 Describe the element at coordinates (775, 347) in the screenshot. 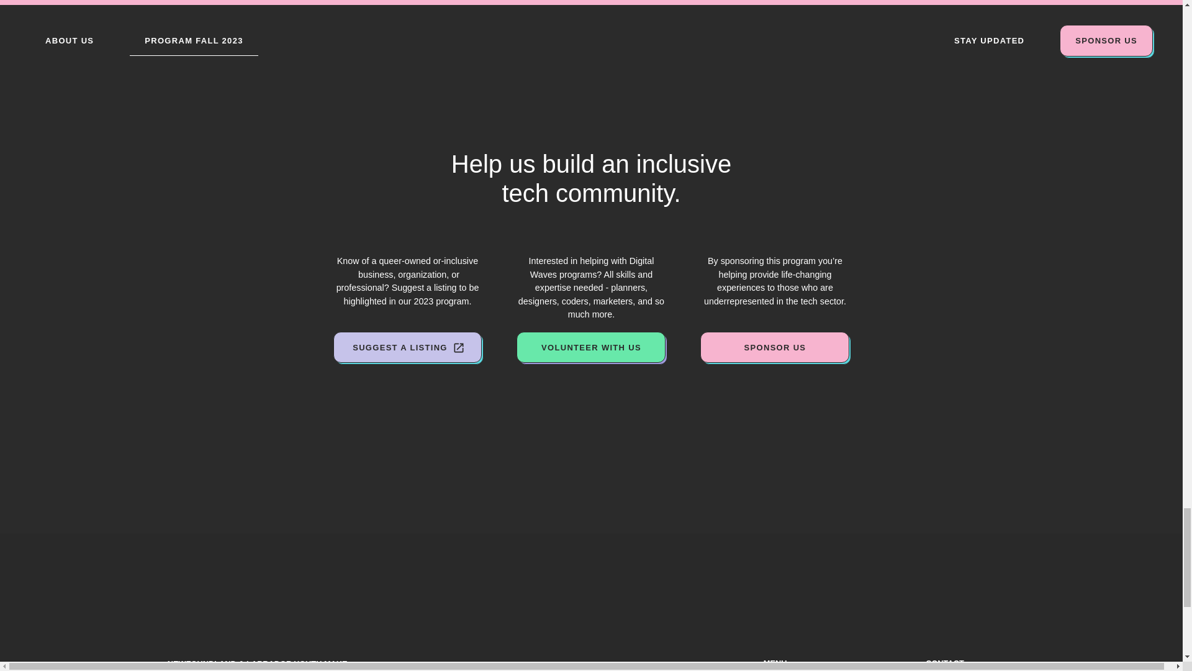

I see `SPONSOR US` at that location.